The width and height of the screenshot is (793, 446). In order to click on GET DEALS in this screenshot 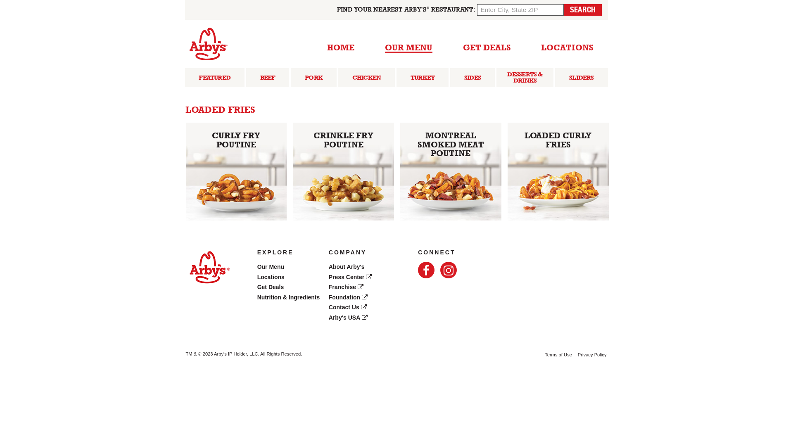, I will do `click(487, 45)`.